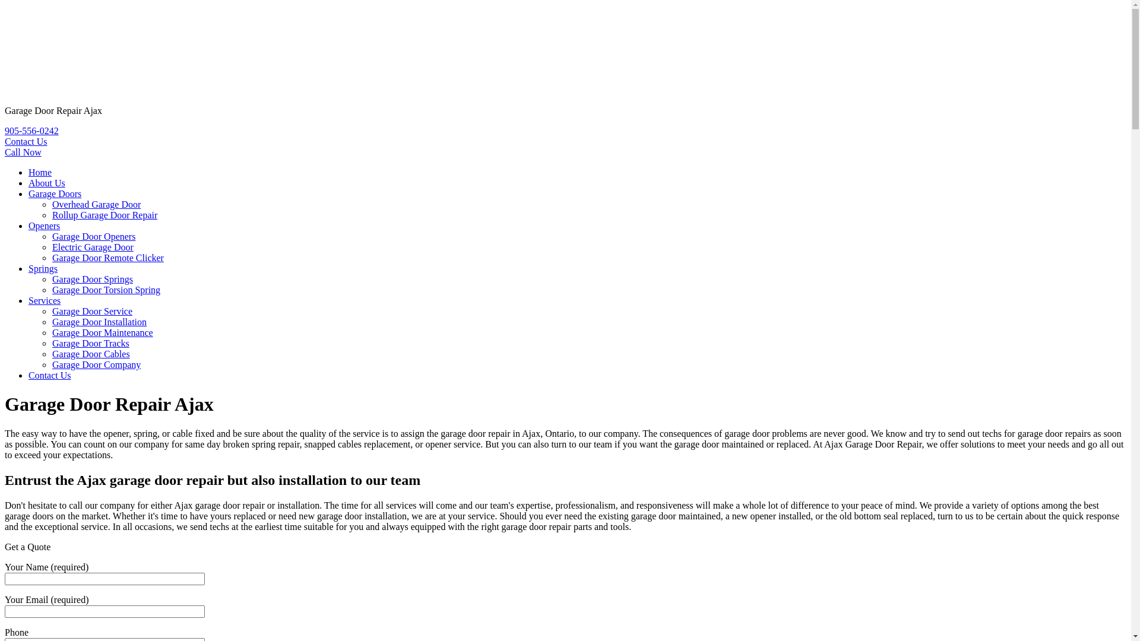 This screenshot has width=1140, height=641. Describe the element at coordinates (91, 343) in the screenshot. I see `Garage Door Tracks` at that location.